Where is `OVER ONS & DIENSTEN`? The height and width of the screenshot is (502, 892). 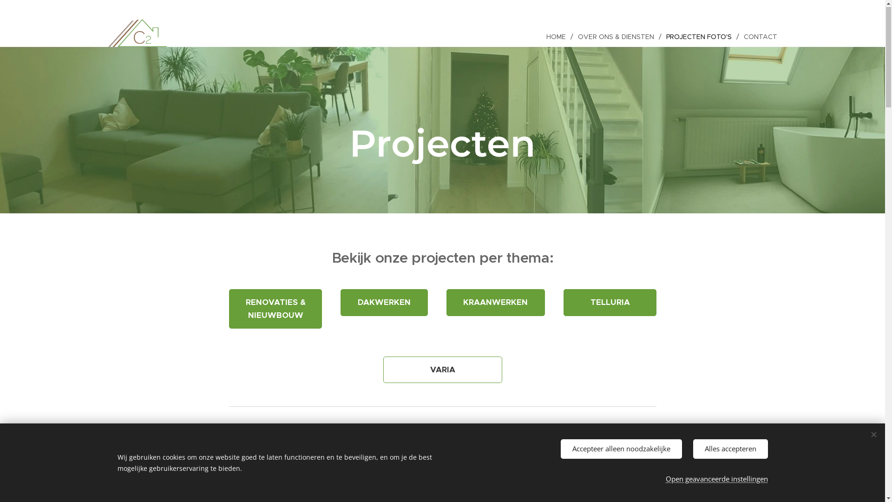
OVER ONS & DIENSTEN is located at coordinates (617, 37).